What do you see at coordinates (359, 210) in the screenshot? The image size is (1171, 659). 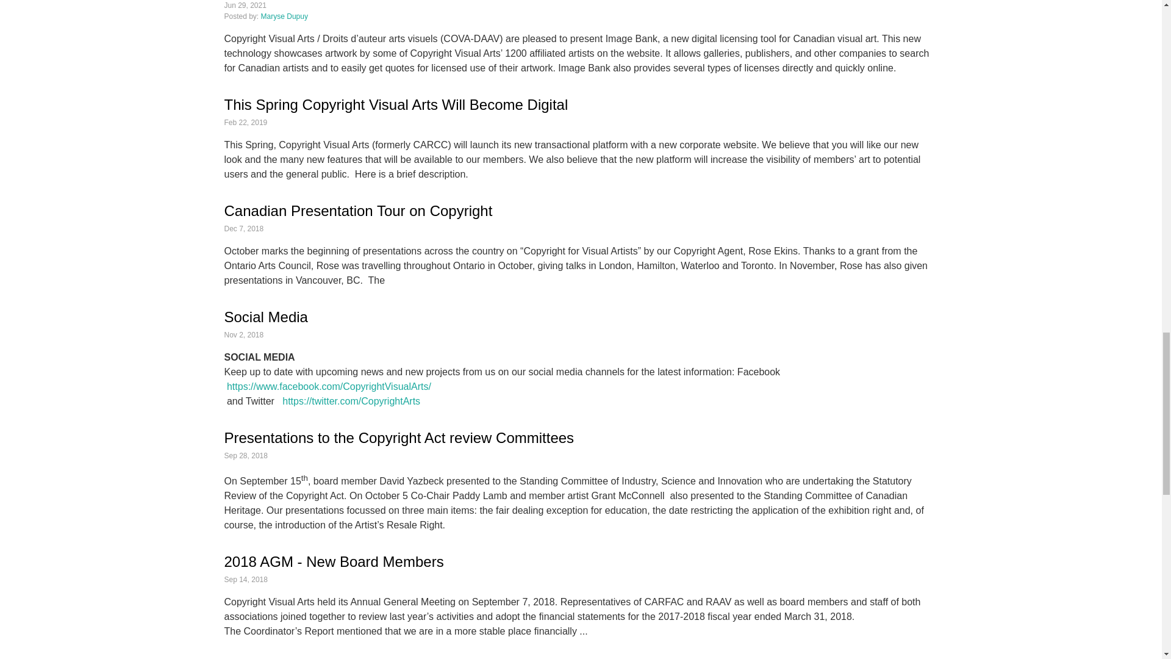 I see `Canadian Presentation Tour on Copyright` at bounding box center [359, 210].